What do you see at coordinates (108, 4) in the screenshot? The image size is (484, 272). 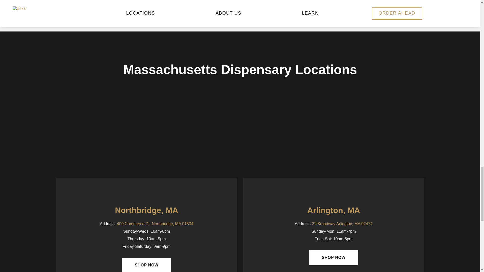 I see `SHOP NOW` at bounding box center [108, 4].